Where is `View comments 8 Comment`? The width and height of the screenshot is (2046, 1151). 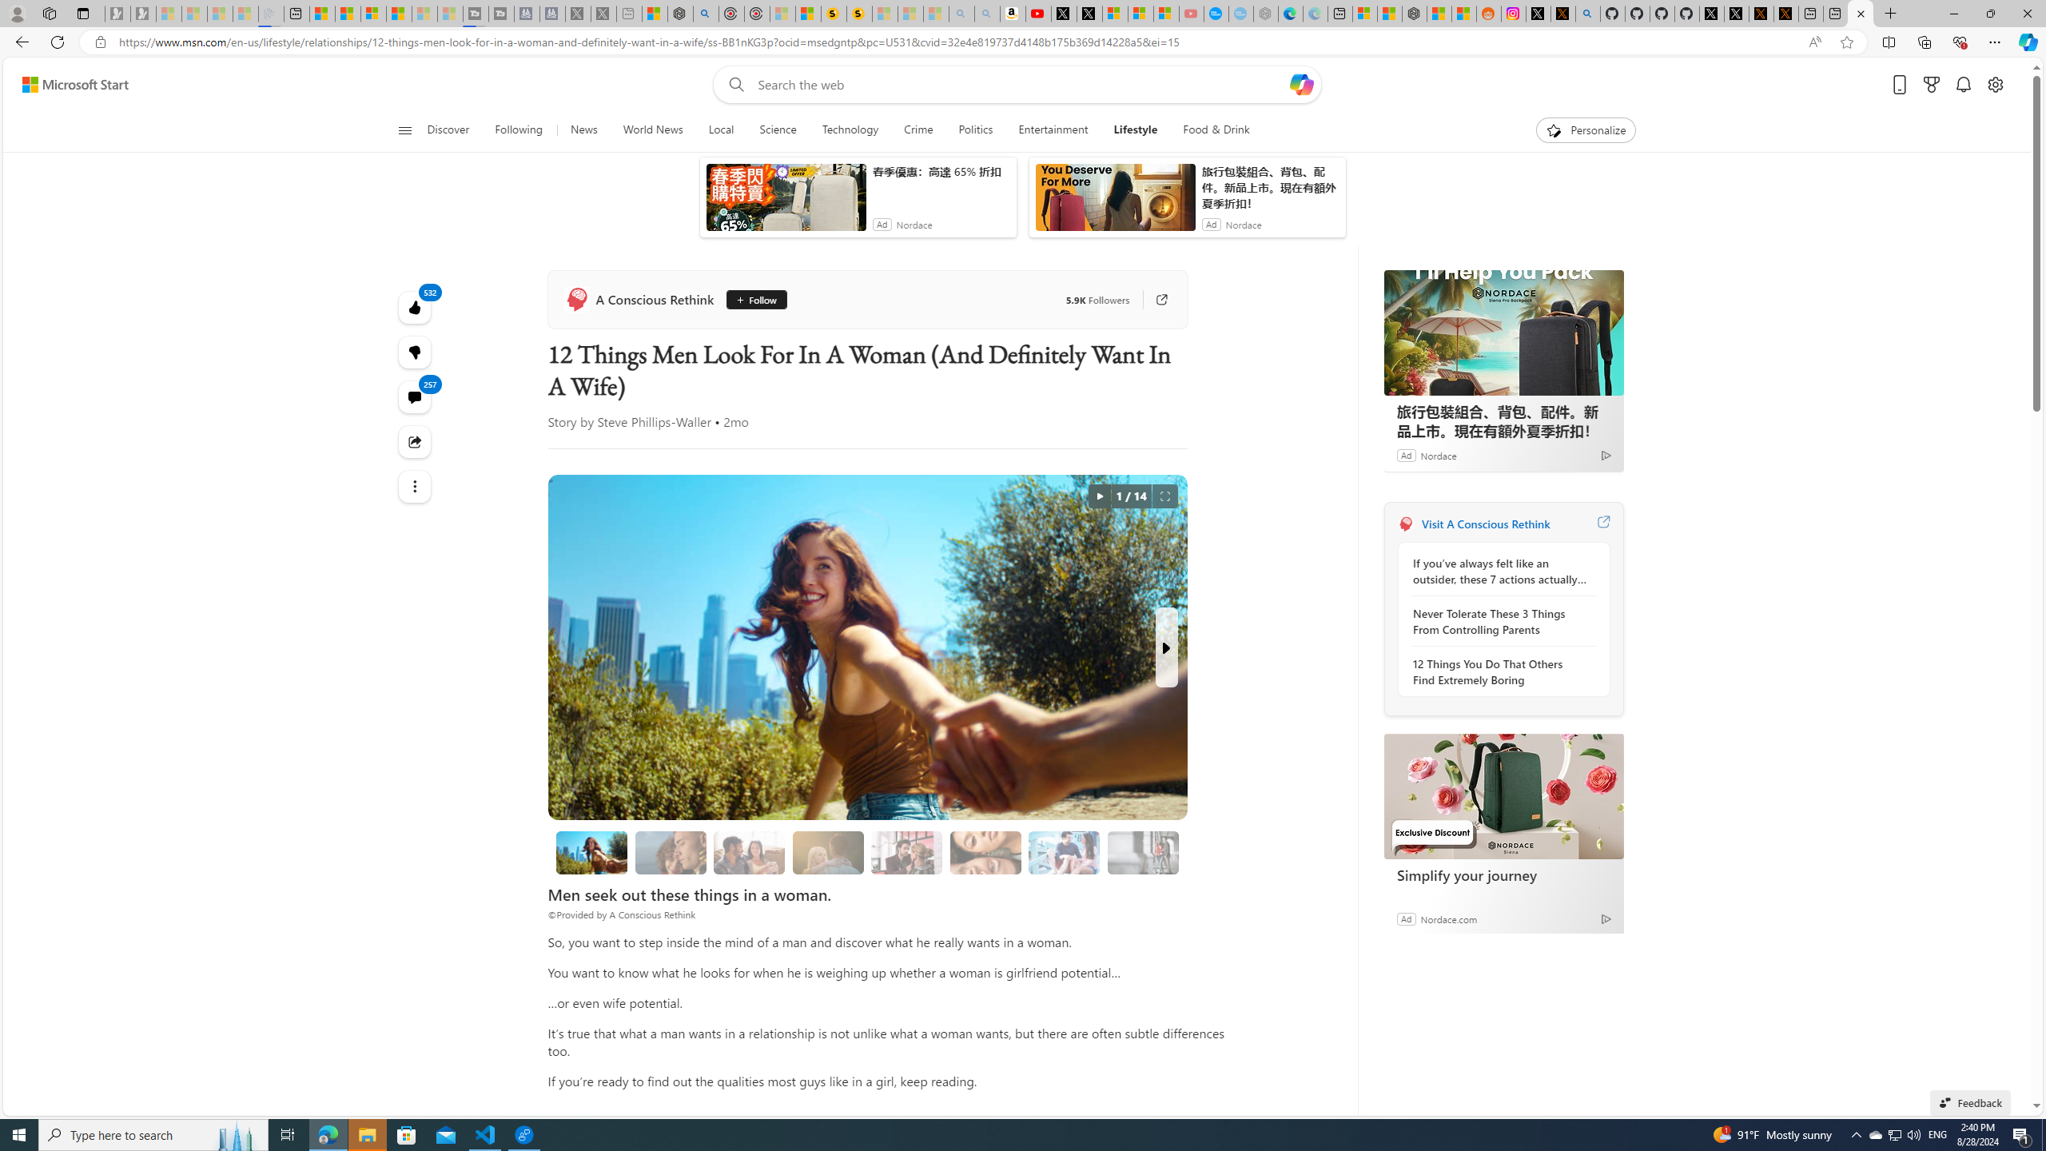
View comments 8 Comment is located at coordinates (988, 460).